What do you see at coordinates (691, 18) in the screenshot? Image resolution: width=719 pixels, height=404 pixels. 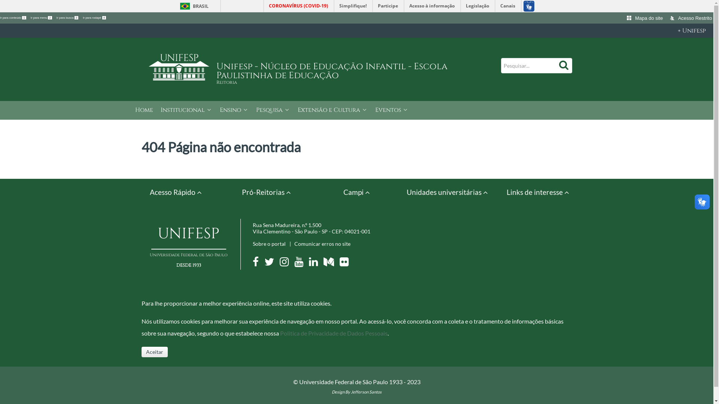 I see ` Acesso Restrito ` at bounding box center [691, 18].